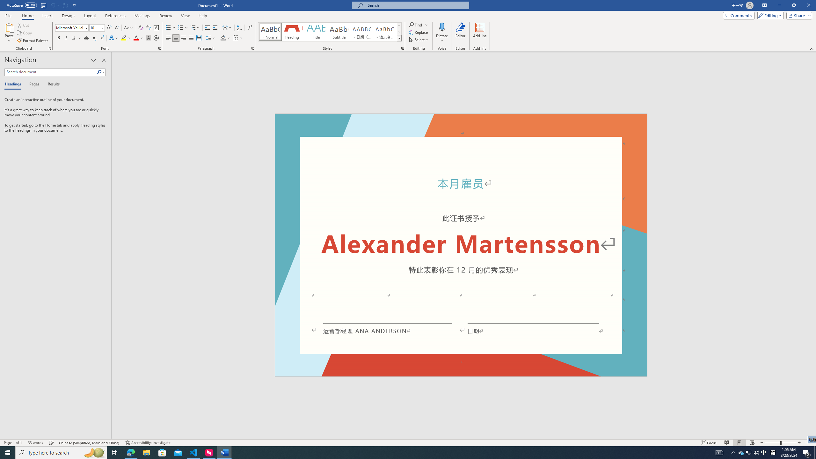  Describe the element at coordinates (813, 245) in the screenshot. I see `Class: NetUIScrollBar` at that location.